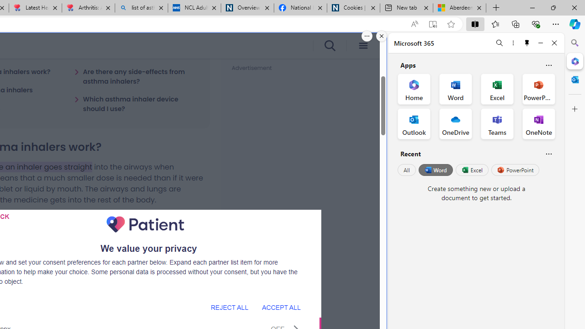 This screenshot has width=585, height=329. Describe the element at coordinates (88, 8) in the screenshot. I see `Arthritis: Ask Health Professionals` at that location.